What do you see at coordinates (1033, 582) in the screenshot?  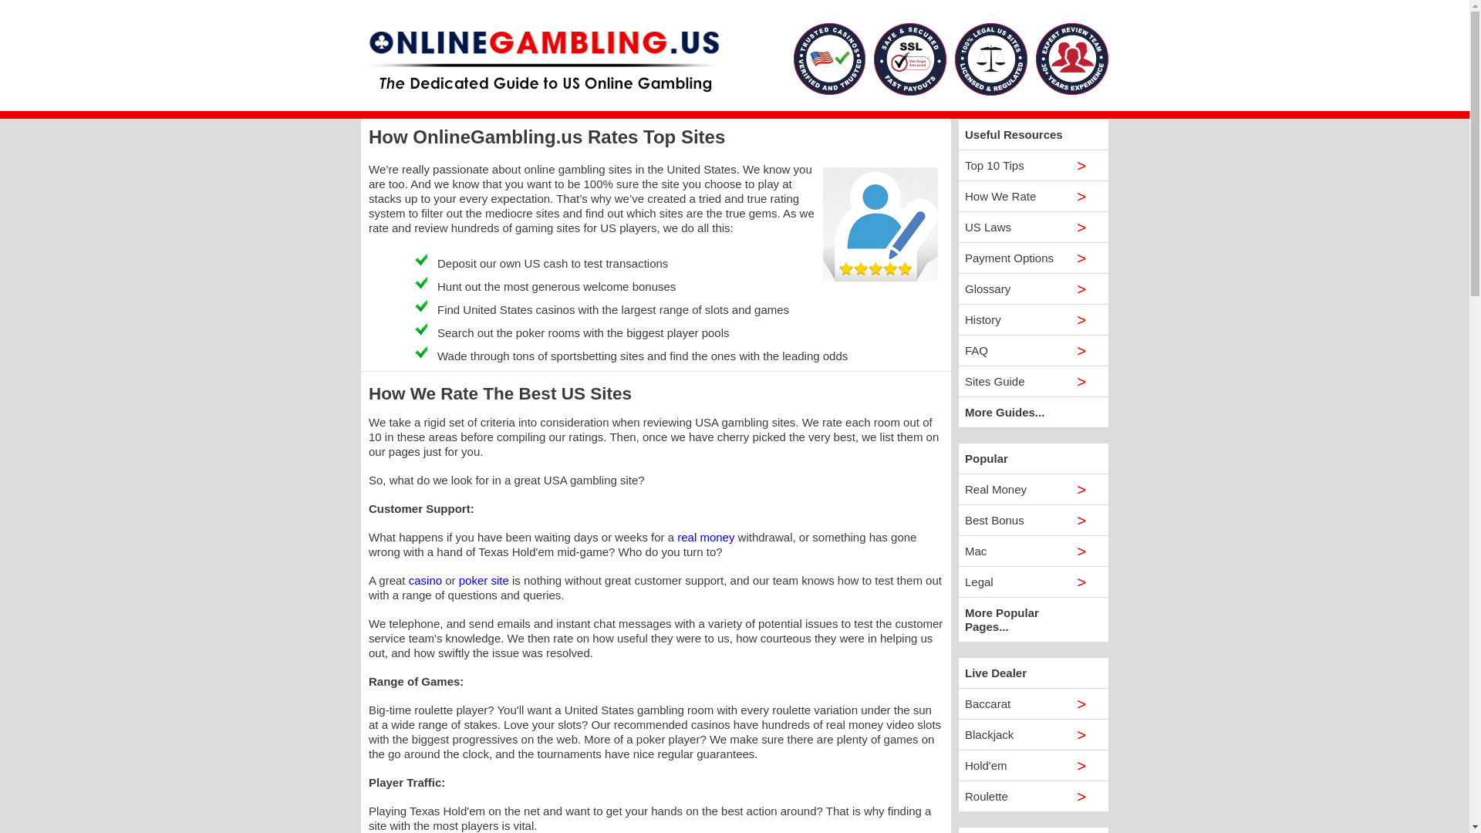 I see `Legal` at bounding box center [1033, 582].